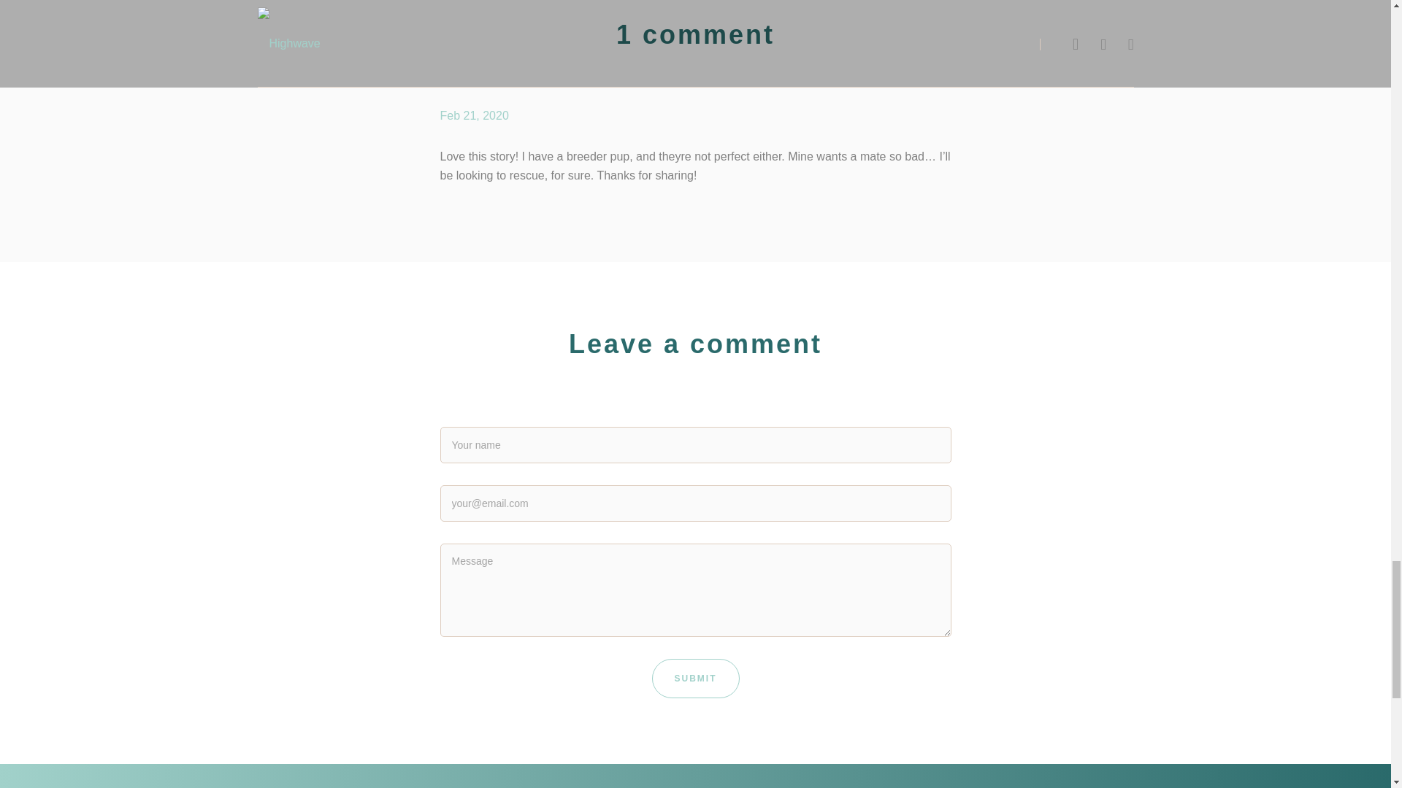  I want to click on Feb 21, 2020, so click(473, 115).